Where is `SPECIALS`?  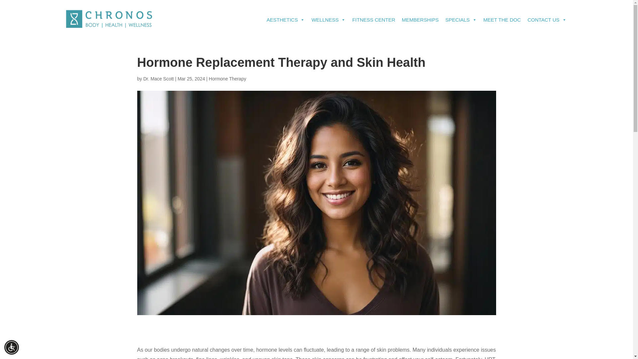 SPECIALS is located at coordinates (461, 20).